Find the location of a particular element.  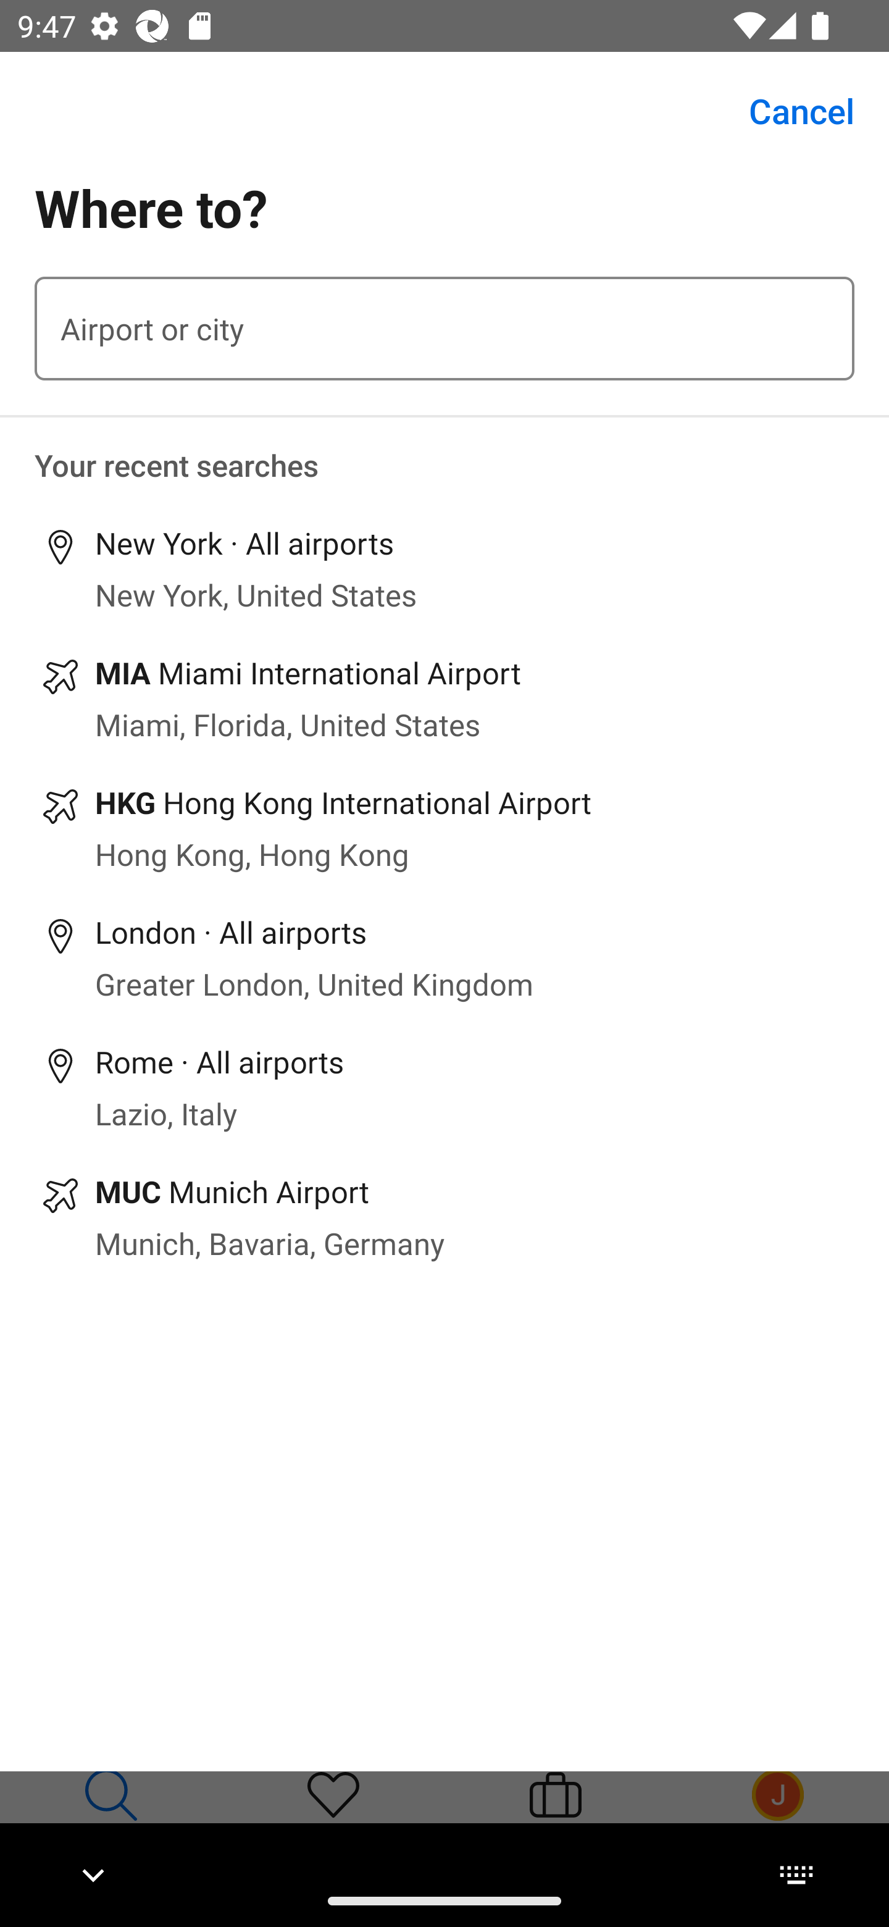

Rome · All airports Lazio, Italy is located at coordinates (444, 1087).